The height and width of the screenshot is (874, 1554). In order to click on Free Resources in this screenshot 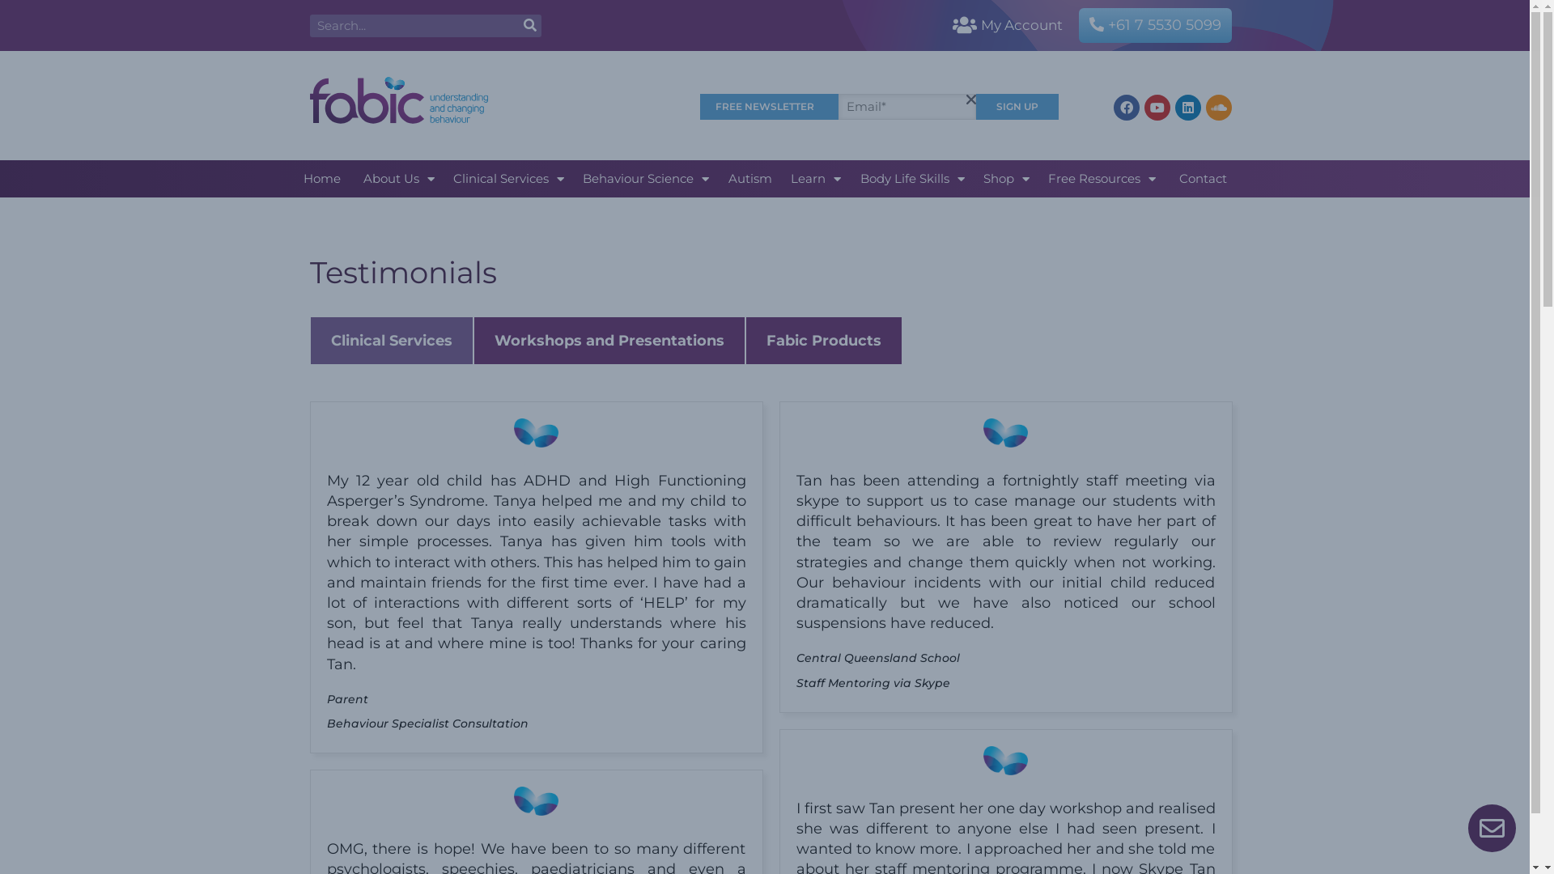, I will do `click(1102, 179)`.